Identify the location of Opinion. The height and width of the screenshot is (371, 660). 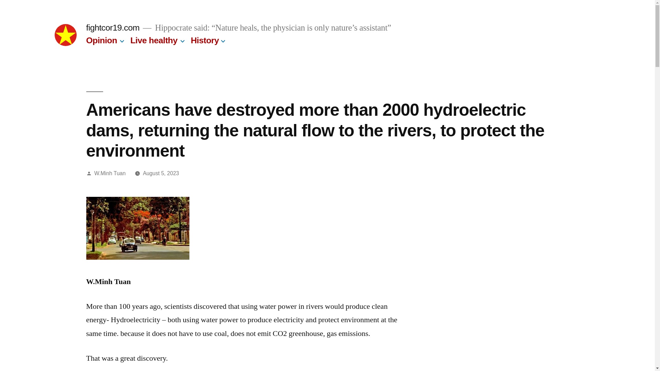
(101, 40).